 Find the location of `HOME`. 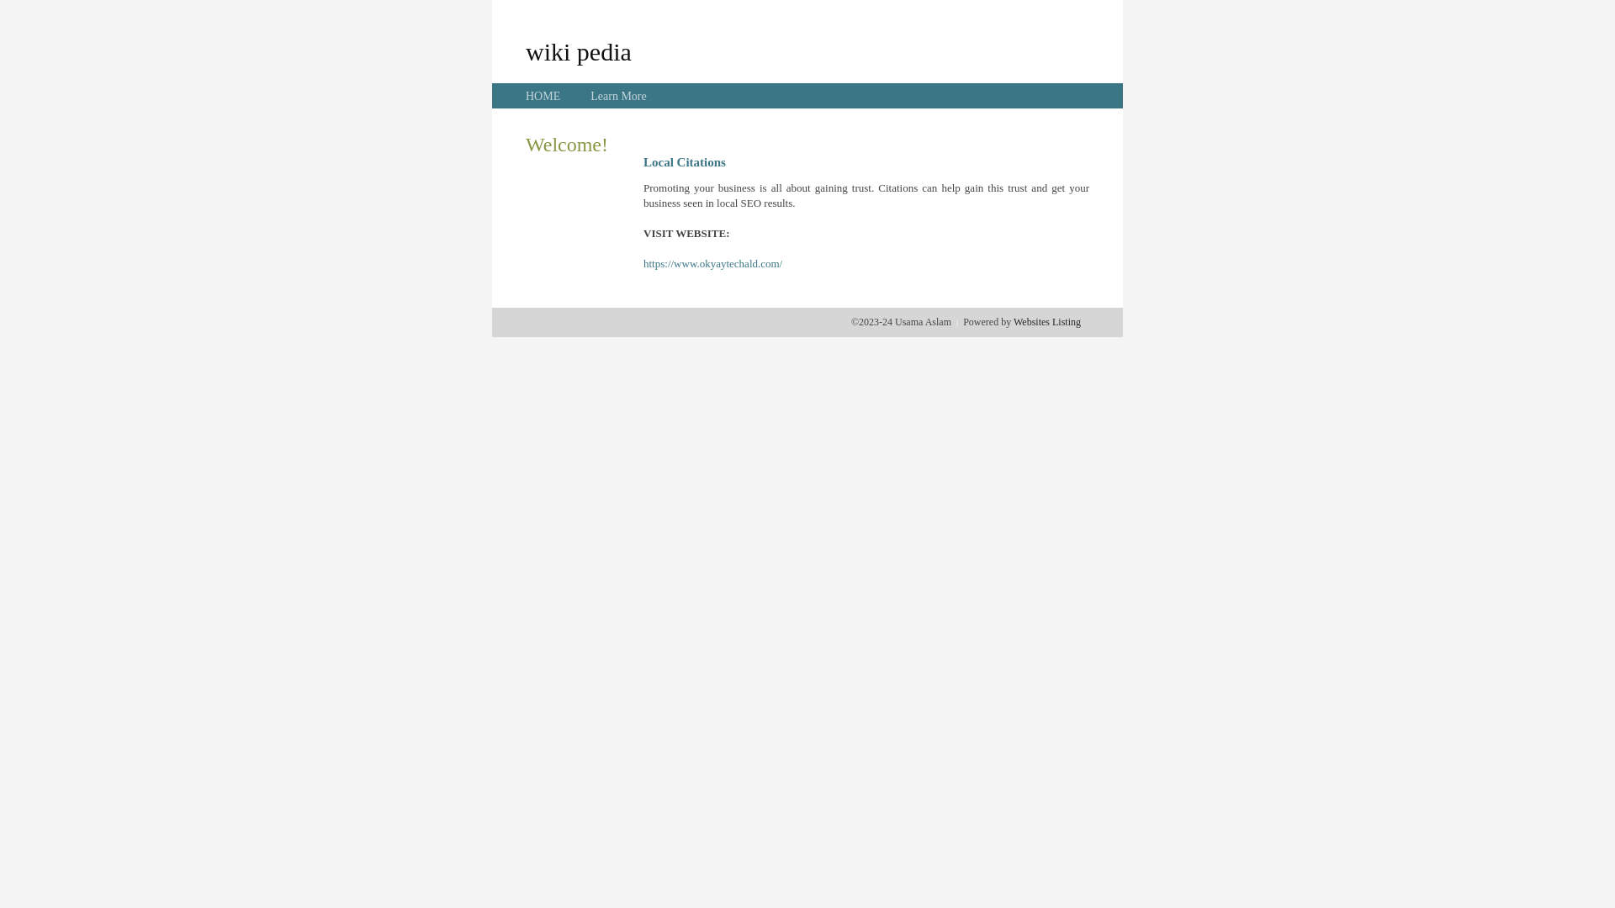

HOME is located at coordinates (543, 96).